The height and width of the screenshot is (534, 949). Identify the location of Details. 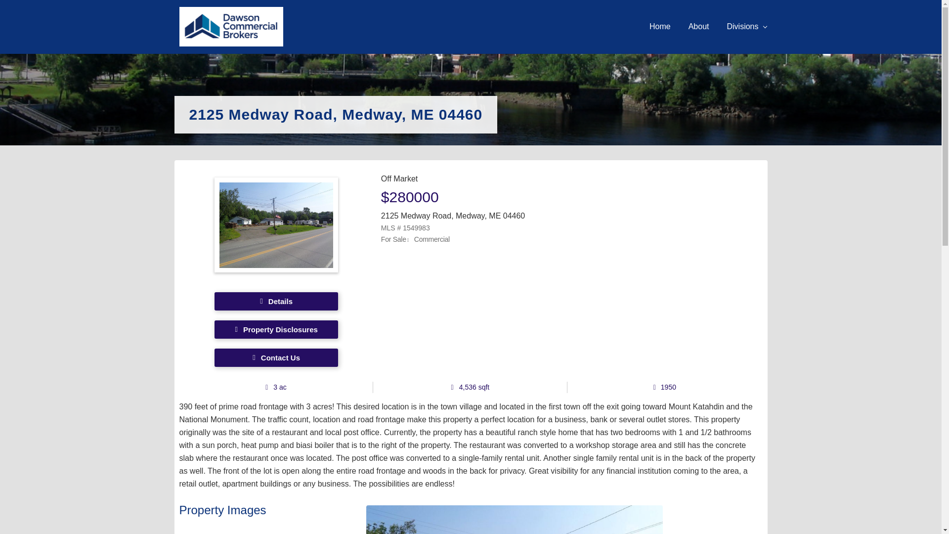
(276, 301).